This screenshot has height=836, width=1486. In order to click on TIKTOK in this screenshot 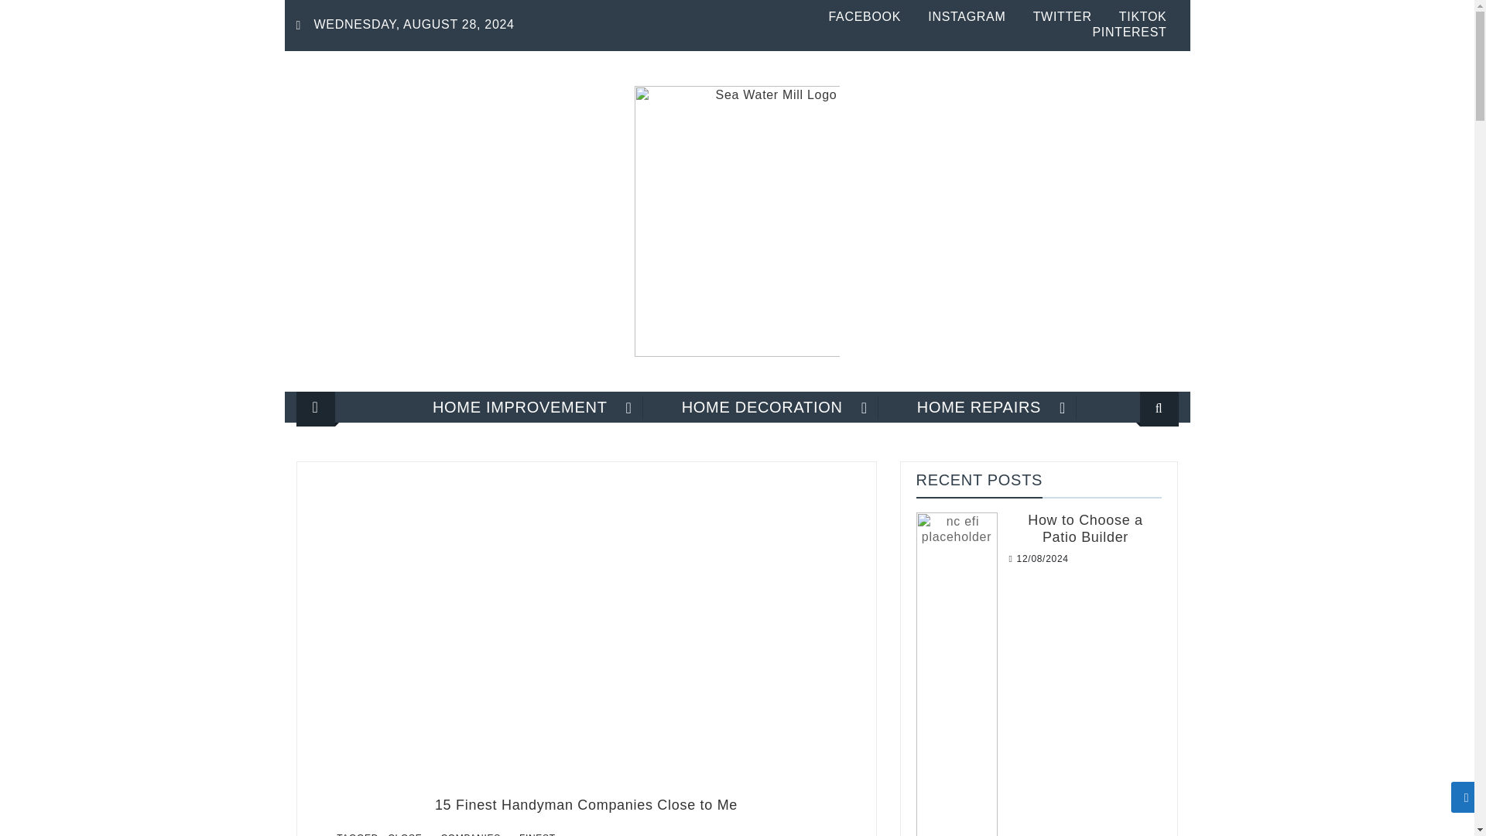, I will do `click(1142, 16)`.